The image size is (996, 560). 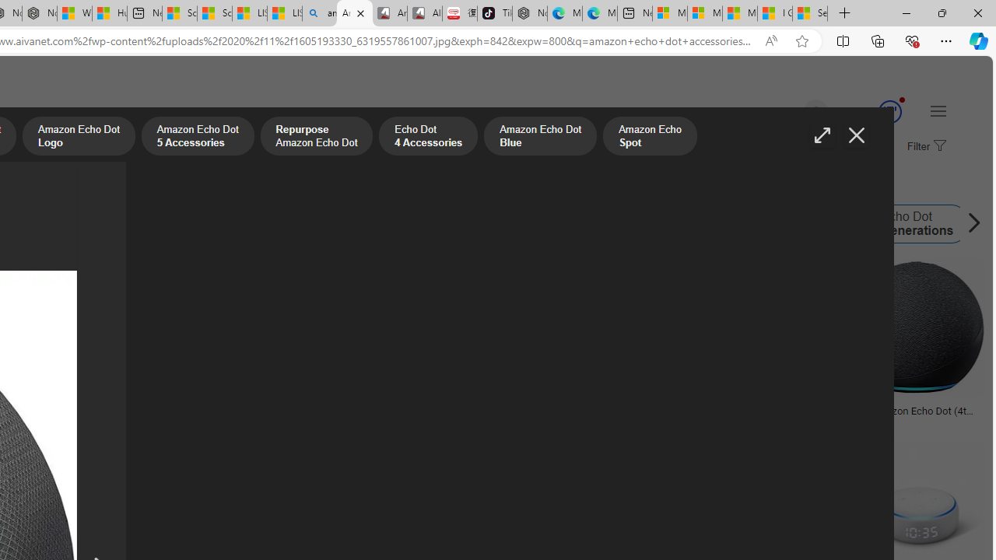 What do you see at coordinates (871, 112) in the screenshot?
I see `Microsoft Rewards 147` at bounding box center [871, 112].